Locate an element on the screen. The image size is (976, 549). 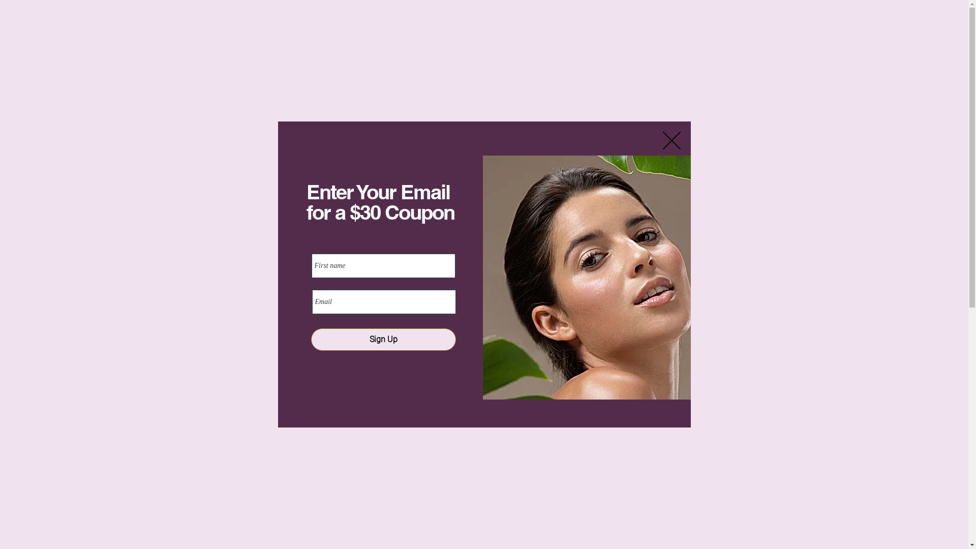
0
Following is located at coordinates (402, 170).